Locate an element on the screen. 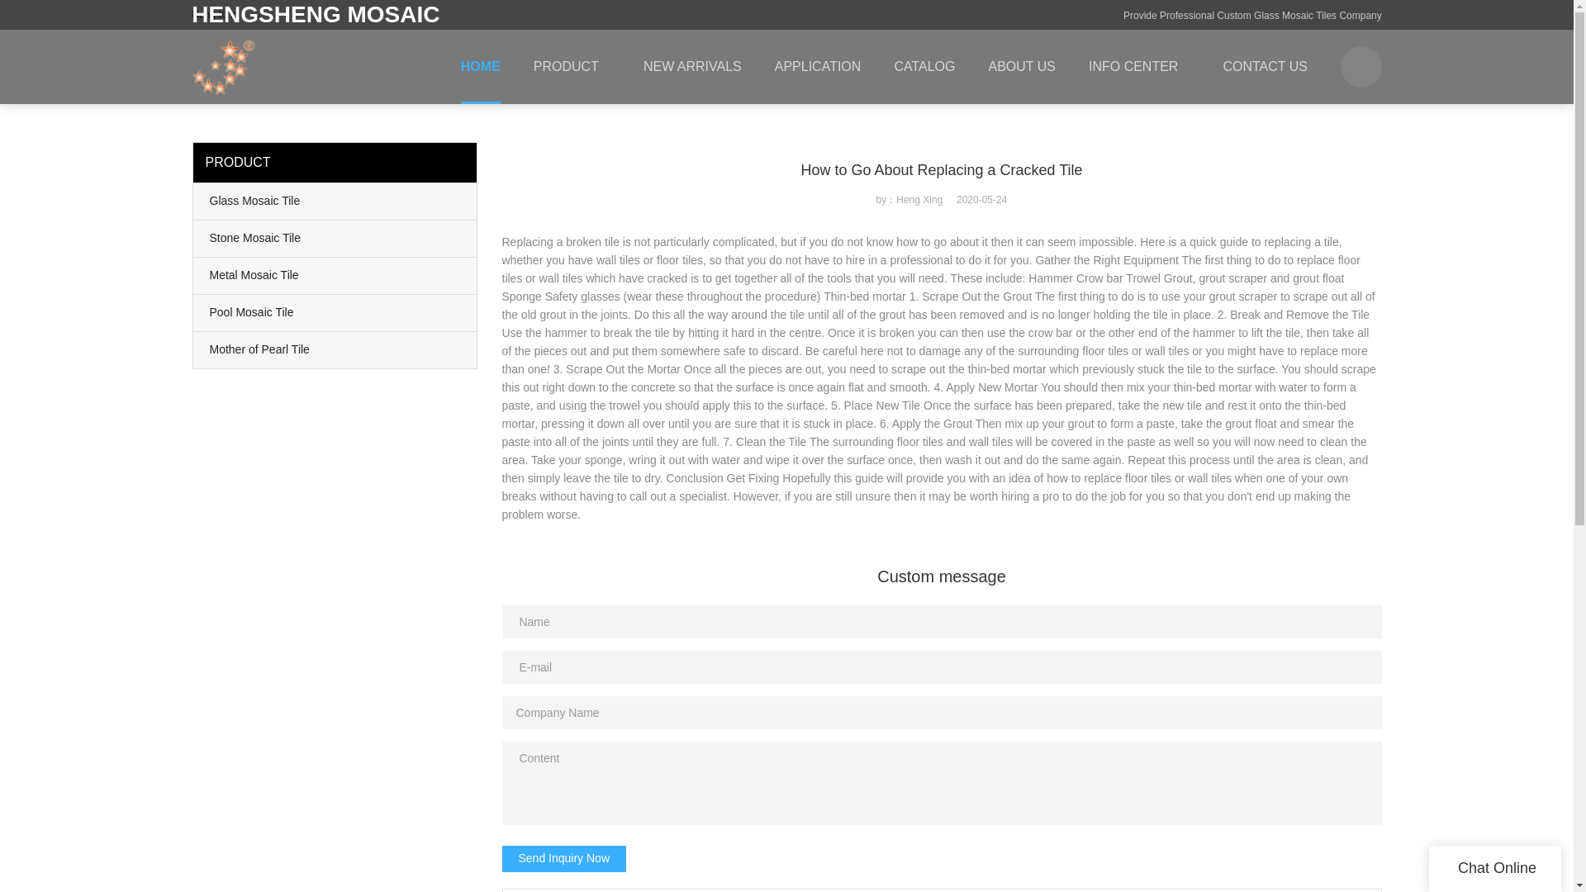  CONTACT US is located at coordinates (1265, 66).